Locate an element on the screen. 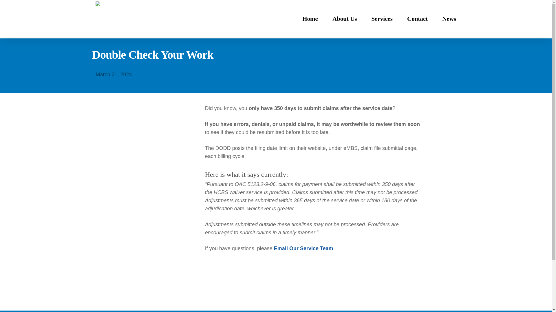 This screenshot has height=312, width=556. About Us is located at coordinates (345, 18).